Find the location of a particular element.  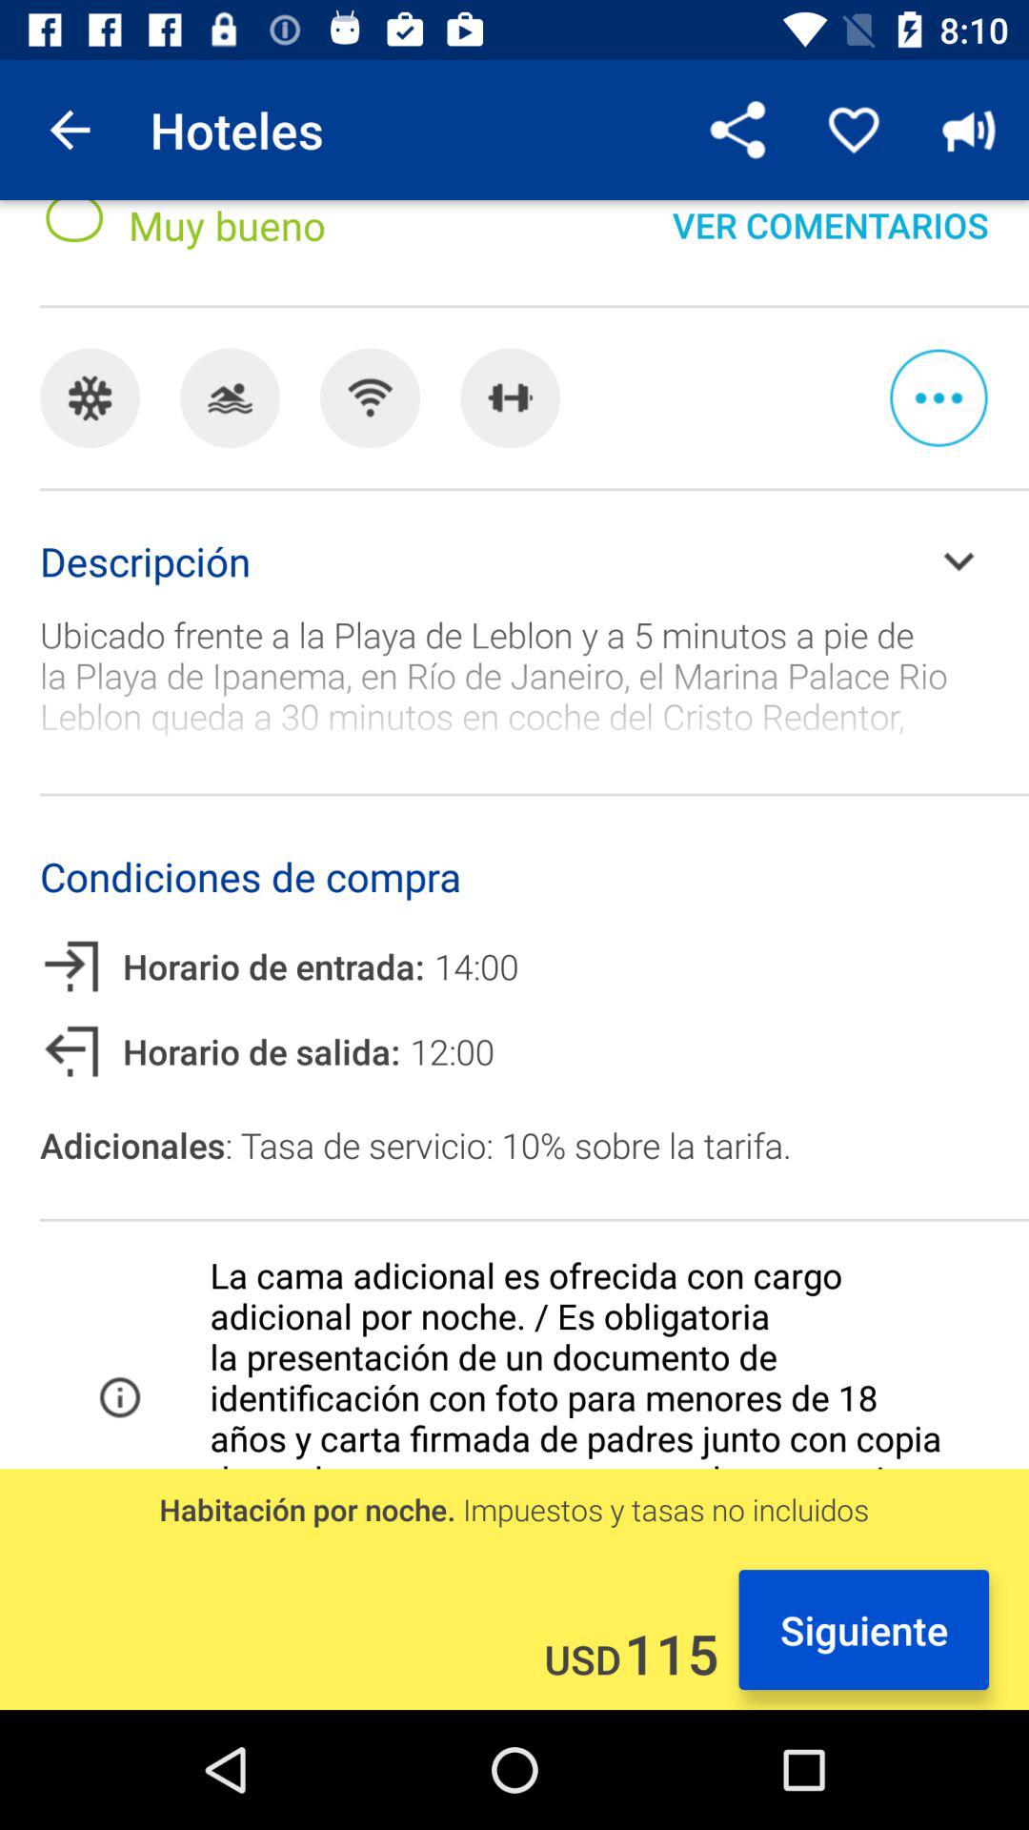

turn on ver comentarios item is located at coordinates (830, 242).